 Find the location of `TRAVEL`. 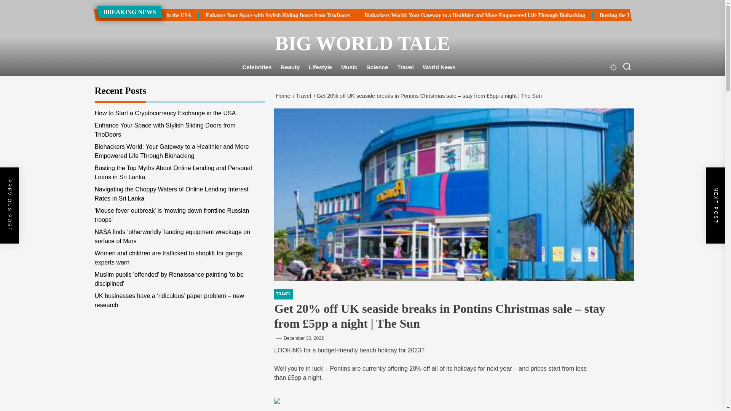

TRAVEL is located at coordinates (283, 294).